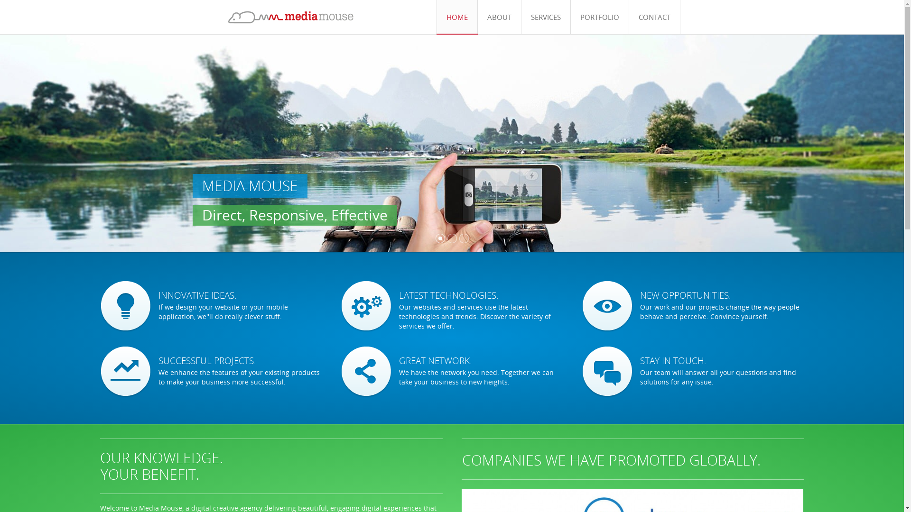 Image resolution: width=911 pixels, height=512 pixels. I want to click on HOME, so click(457, 17).